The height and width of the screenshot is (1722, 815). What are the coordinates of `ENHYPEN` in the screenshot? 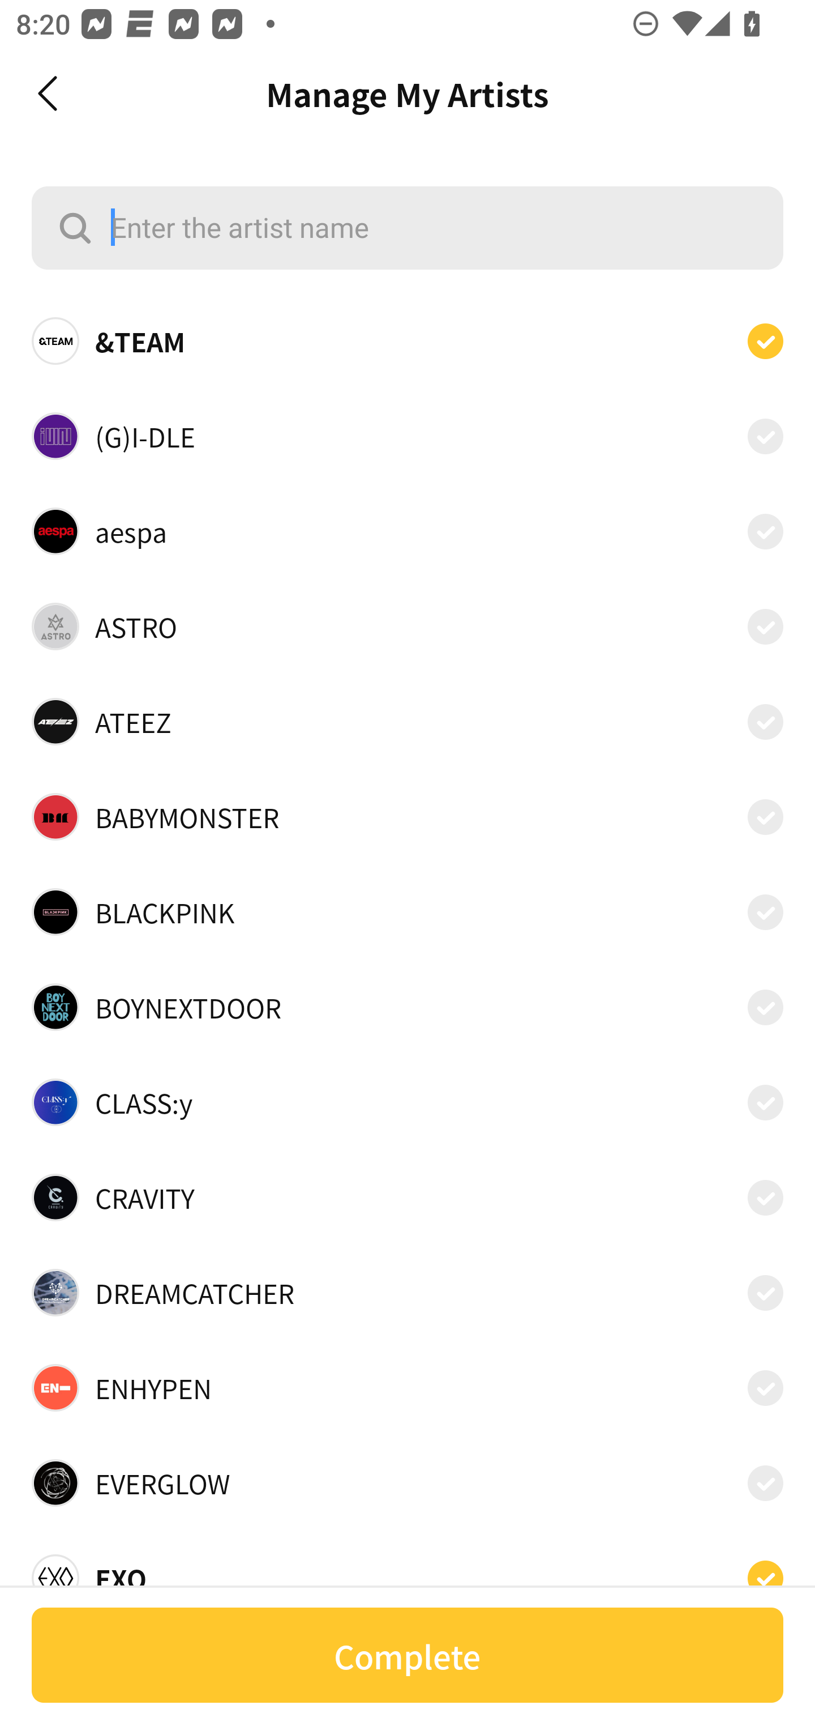 It's located at (407, 1388).